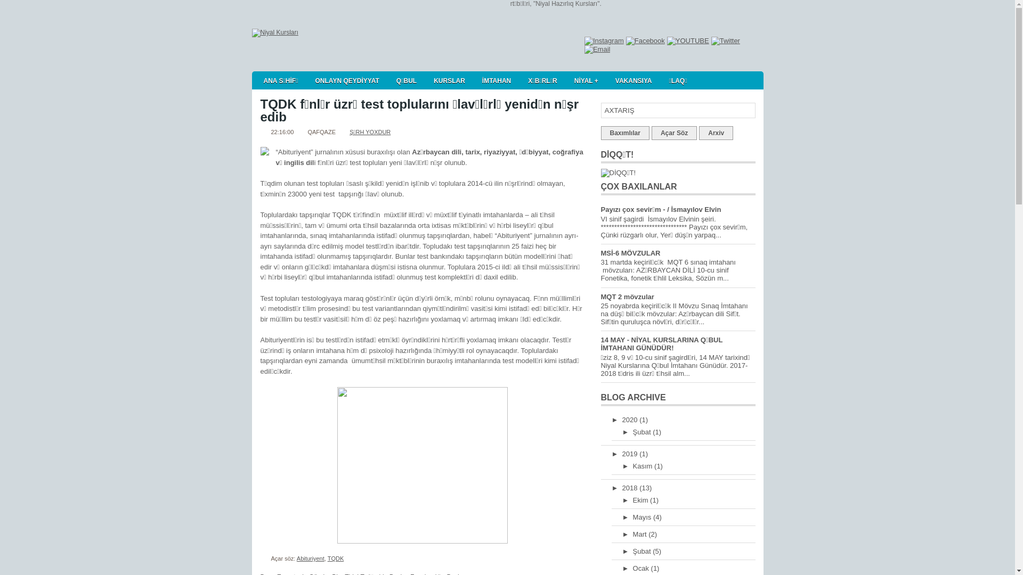  Describe the element at coordinates (598, 50) in the screenshot. I see `Email` at that location.